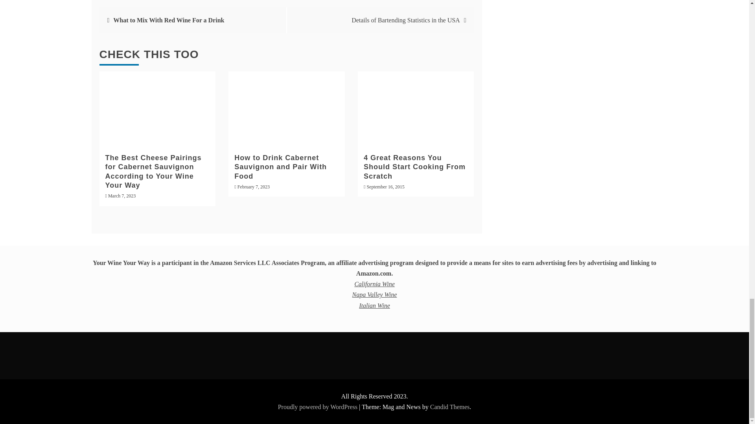 The image size is (755, 424). I want to click on How to Drink Cabernet Sauvignon and Pair With Food, so click(280, 167).